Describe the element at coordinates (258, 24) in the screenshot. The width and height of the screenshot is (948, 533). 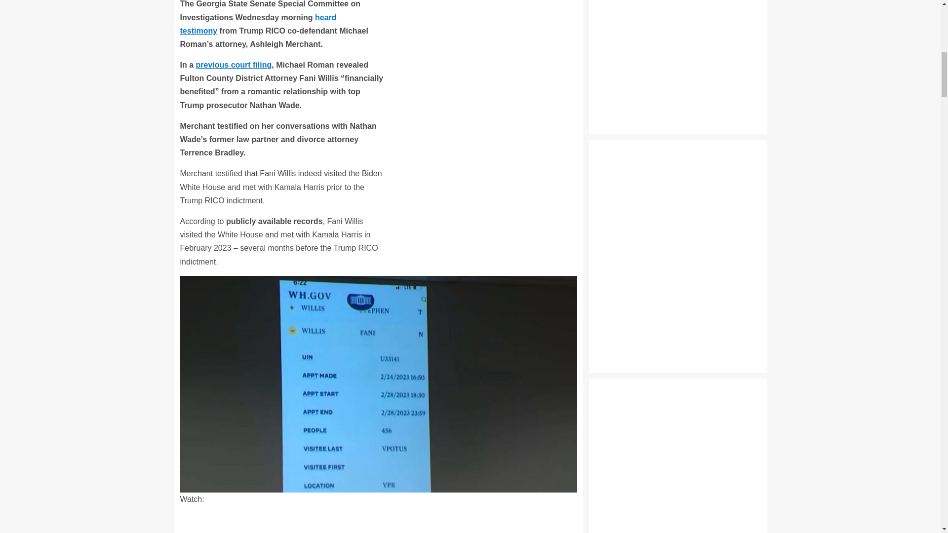
I see `heard testimony` at that location.